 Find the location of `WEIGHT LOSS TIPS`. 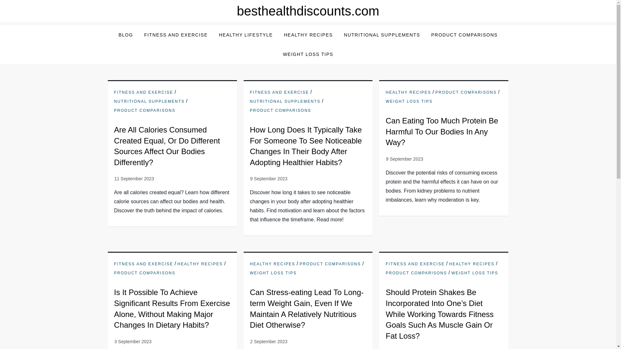

WEIGHT LOSS TIPS is located at coordinates (474, 273).